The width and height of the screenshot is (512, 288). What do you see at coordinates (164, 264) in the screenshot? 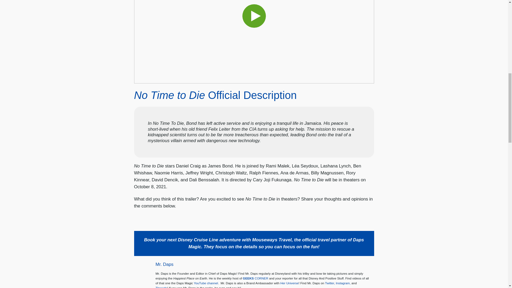
I see `Mr. Daps` at bounding box center [164, 264].